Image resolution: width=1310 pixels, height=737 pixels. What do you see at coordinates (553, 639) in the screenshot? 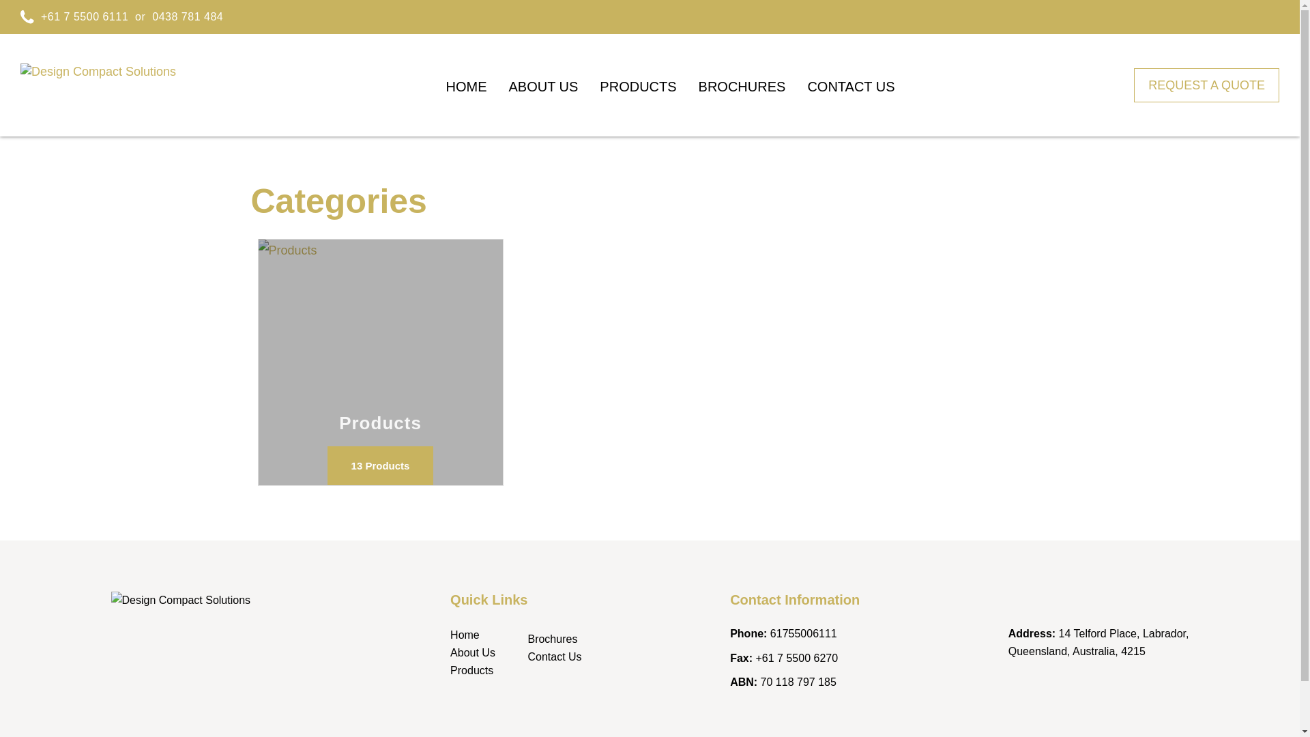
I see `Brochures` at bounding box center [553, 639].